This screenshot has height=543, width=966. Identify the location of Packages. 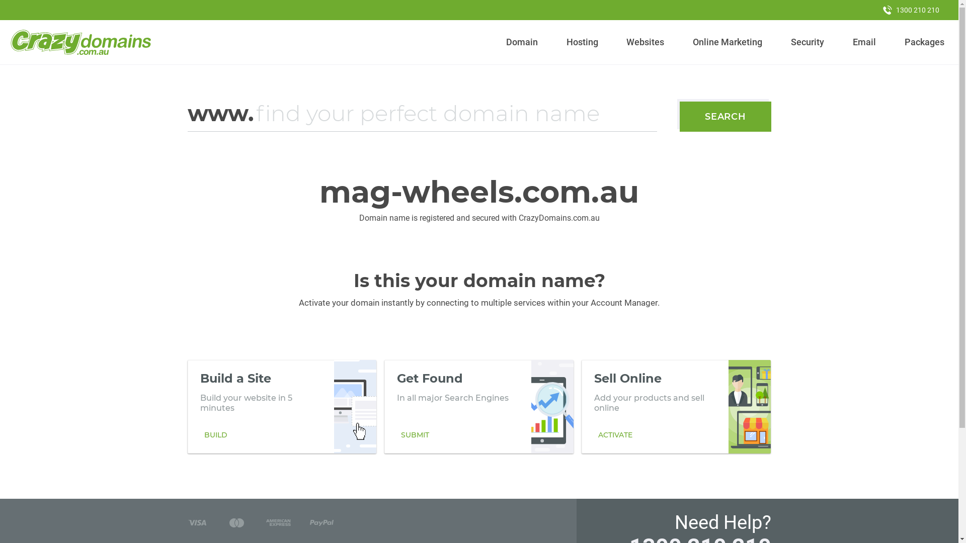
(924, 42).